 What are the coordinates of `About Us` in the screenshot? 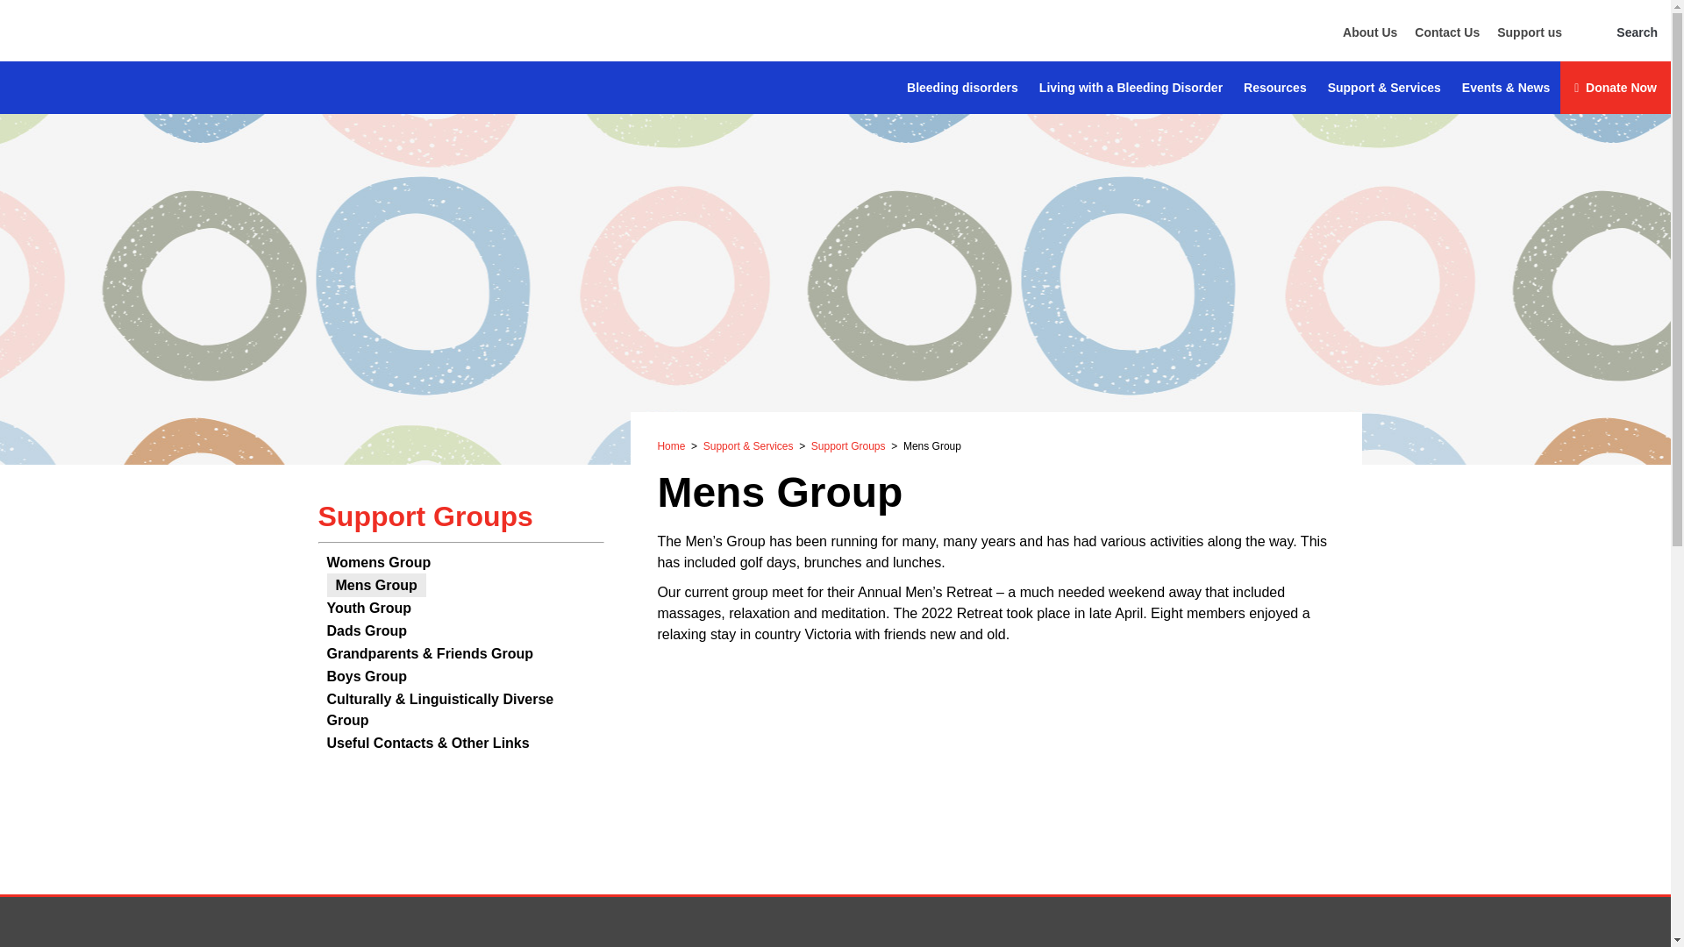 It's located at (1370, 32).